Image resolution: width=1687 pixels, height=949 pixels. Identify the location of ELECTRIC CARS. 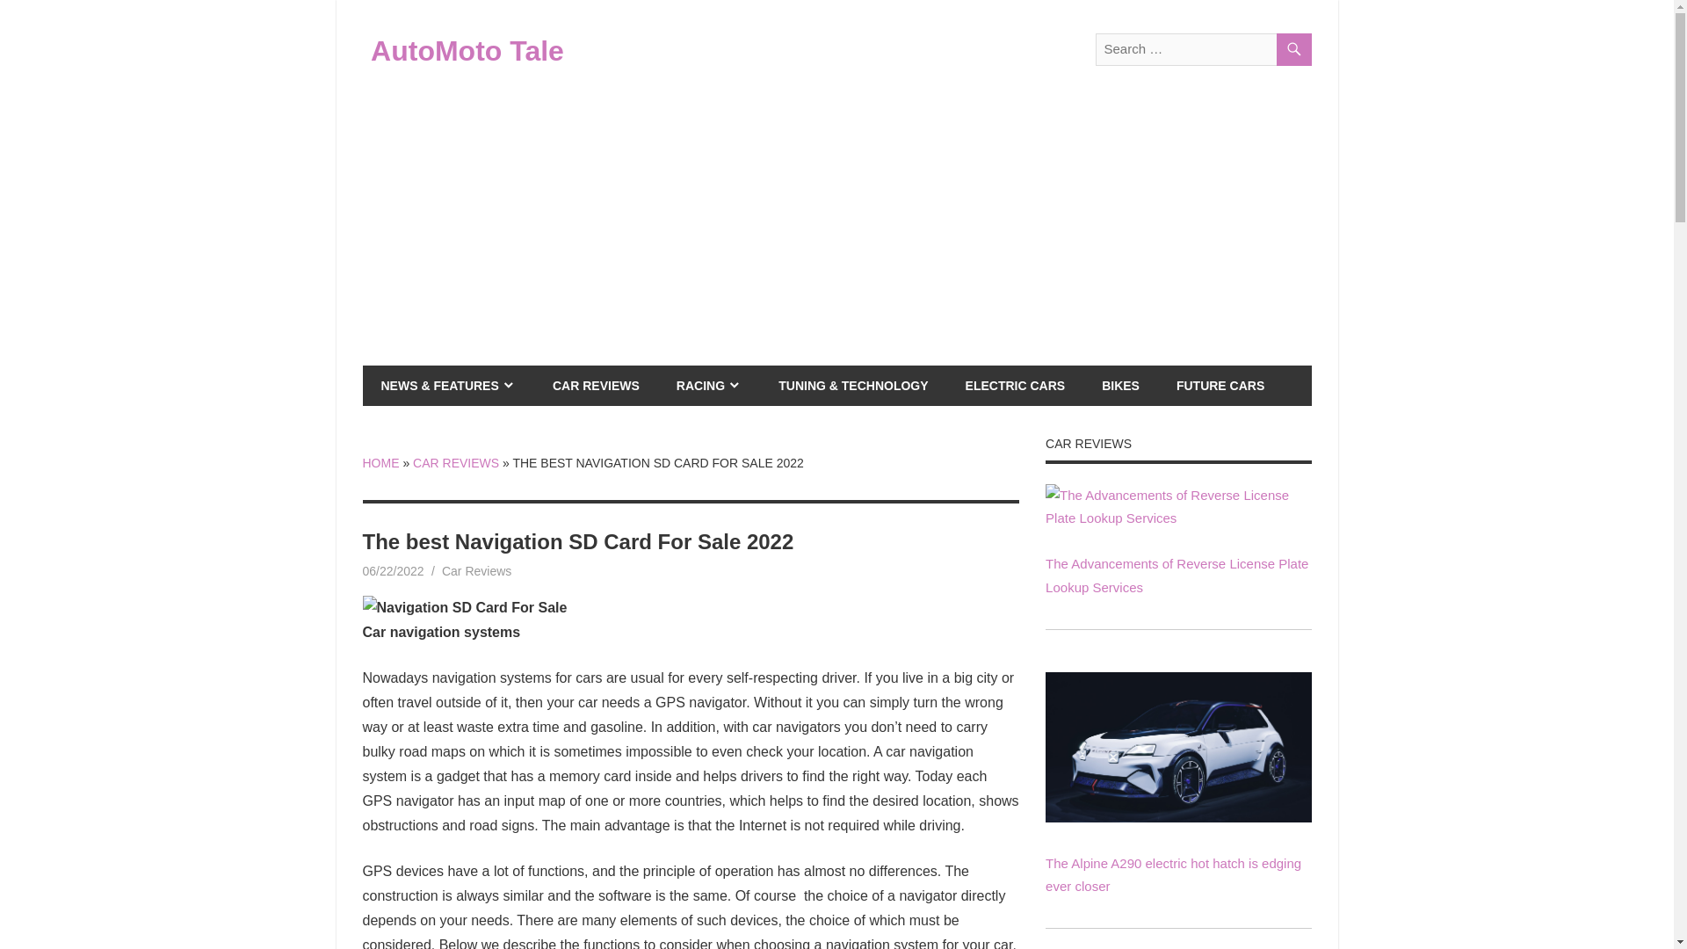
(1016, 385).